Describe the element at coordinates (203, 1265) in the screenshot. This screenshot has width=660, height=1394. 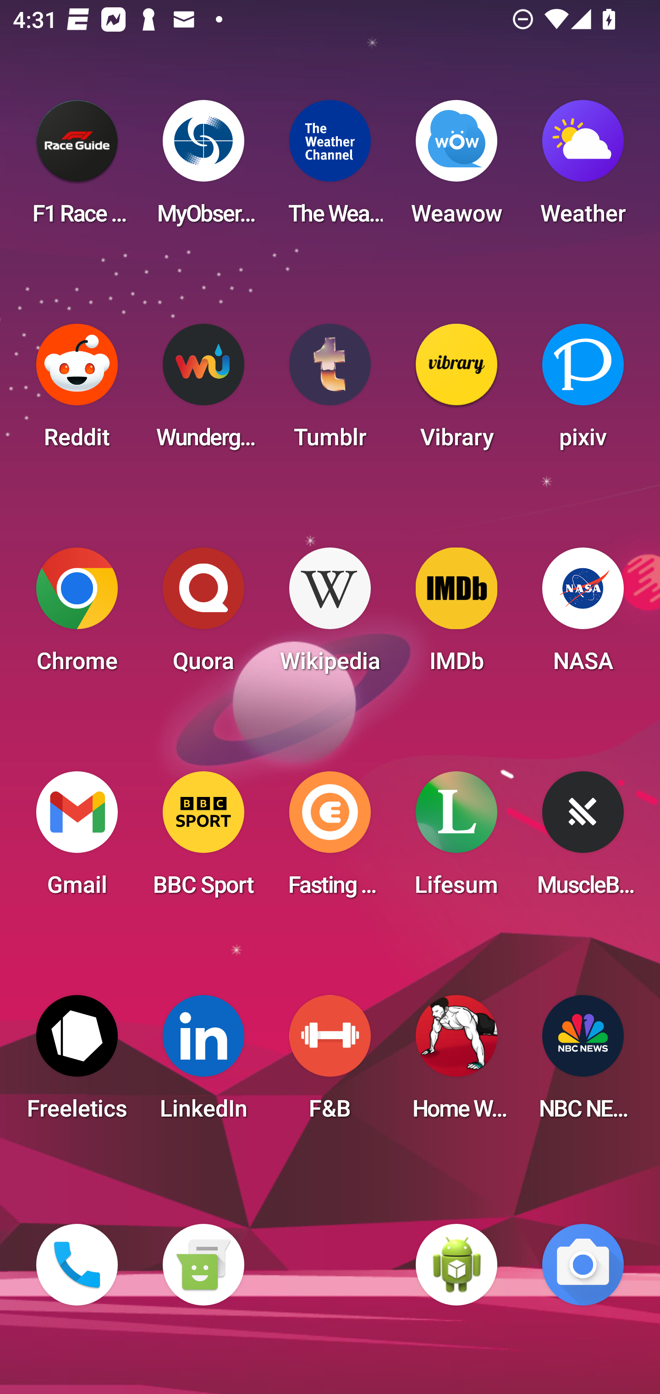
I see `Messaging` at that location.